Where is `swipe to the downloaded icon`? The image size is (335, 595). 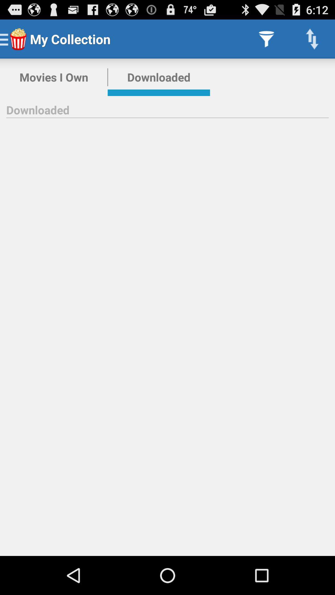 swipe to the downloaded icon is located at coordinates (159, 77).